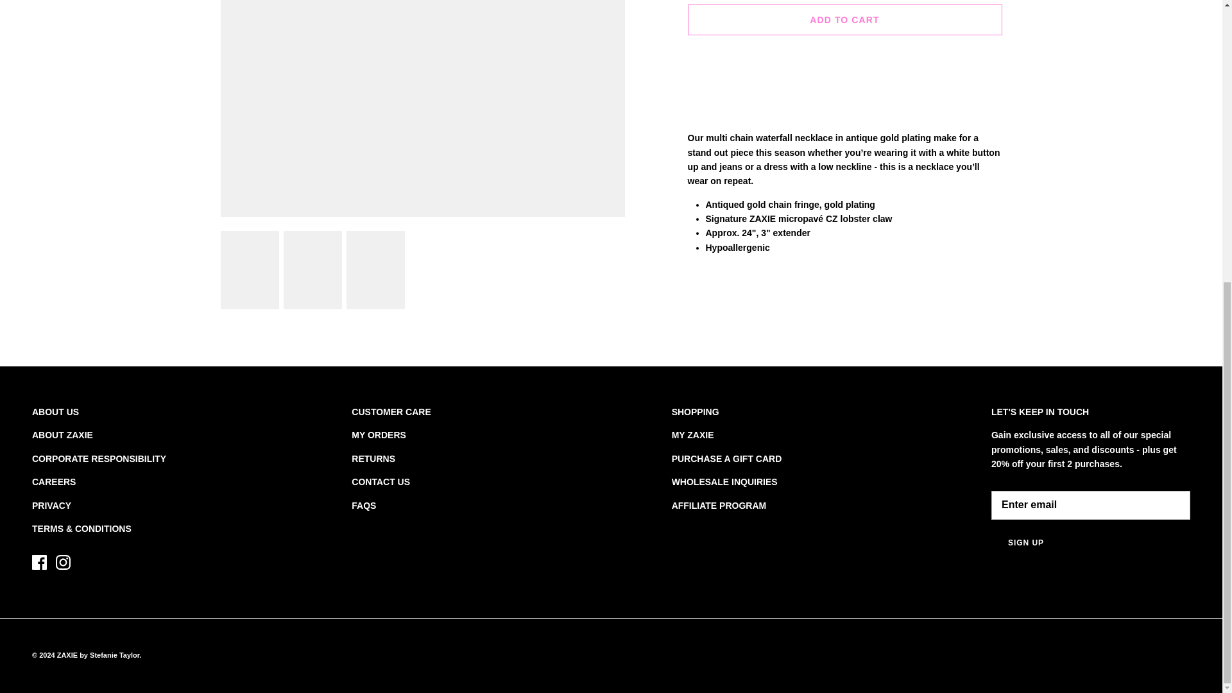 The height and width of the screenshot is (693, 1232). I want to click on FAQs, so click(363, 505).